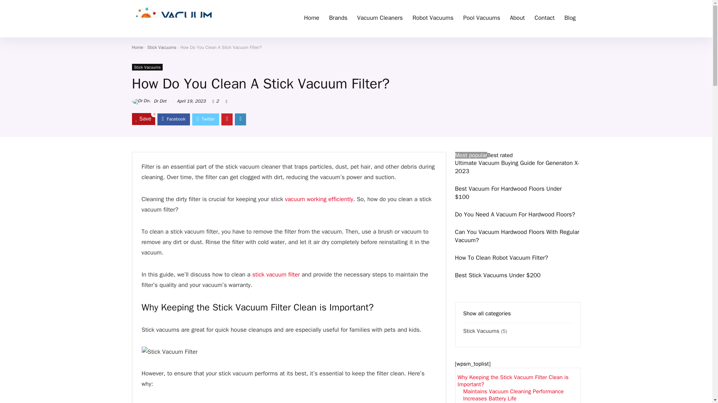  What do you see at coordinates (544, 19) in the screenshot?
I see `Contact` at bounding box center [544, 19].